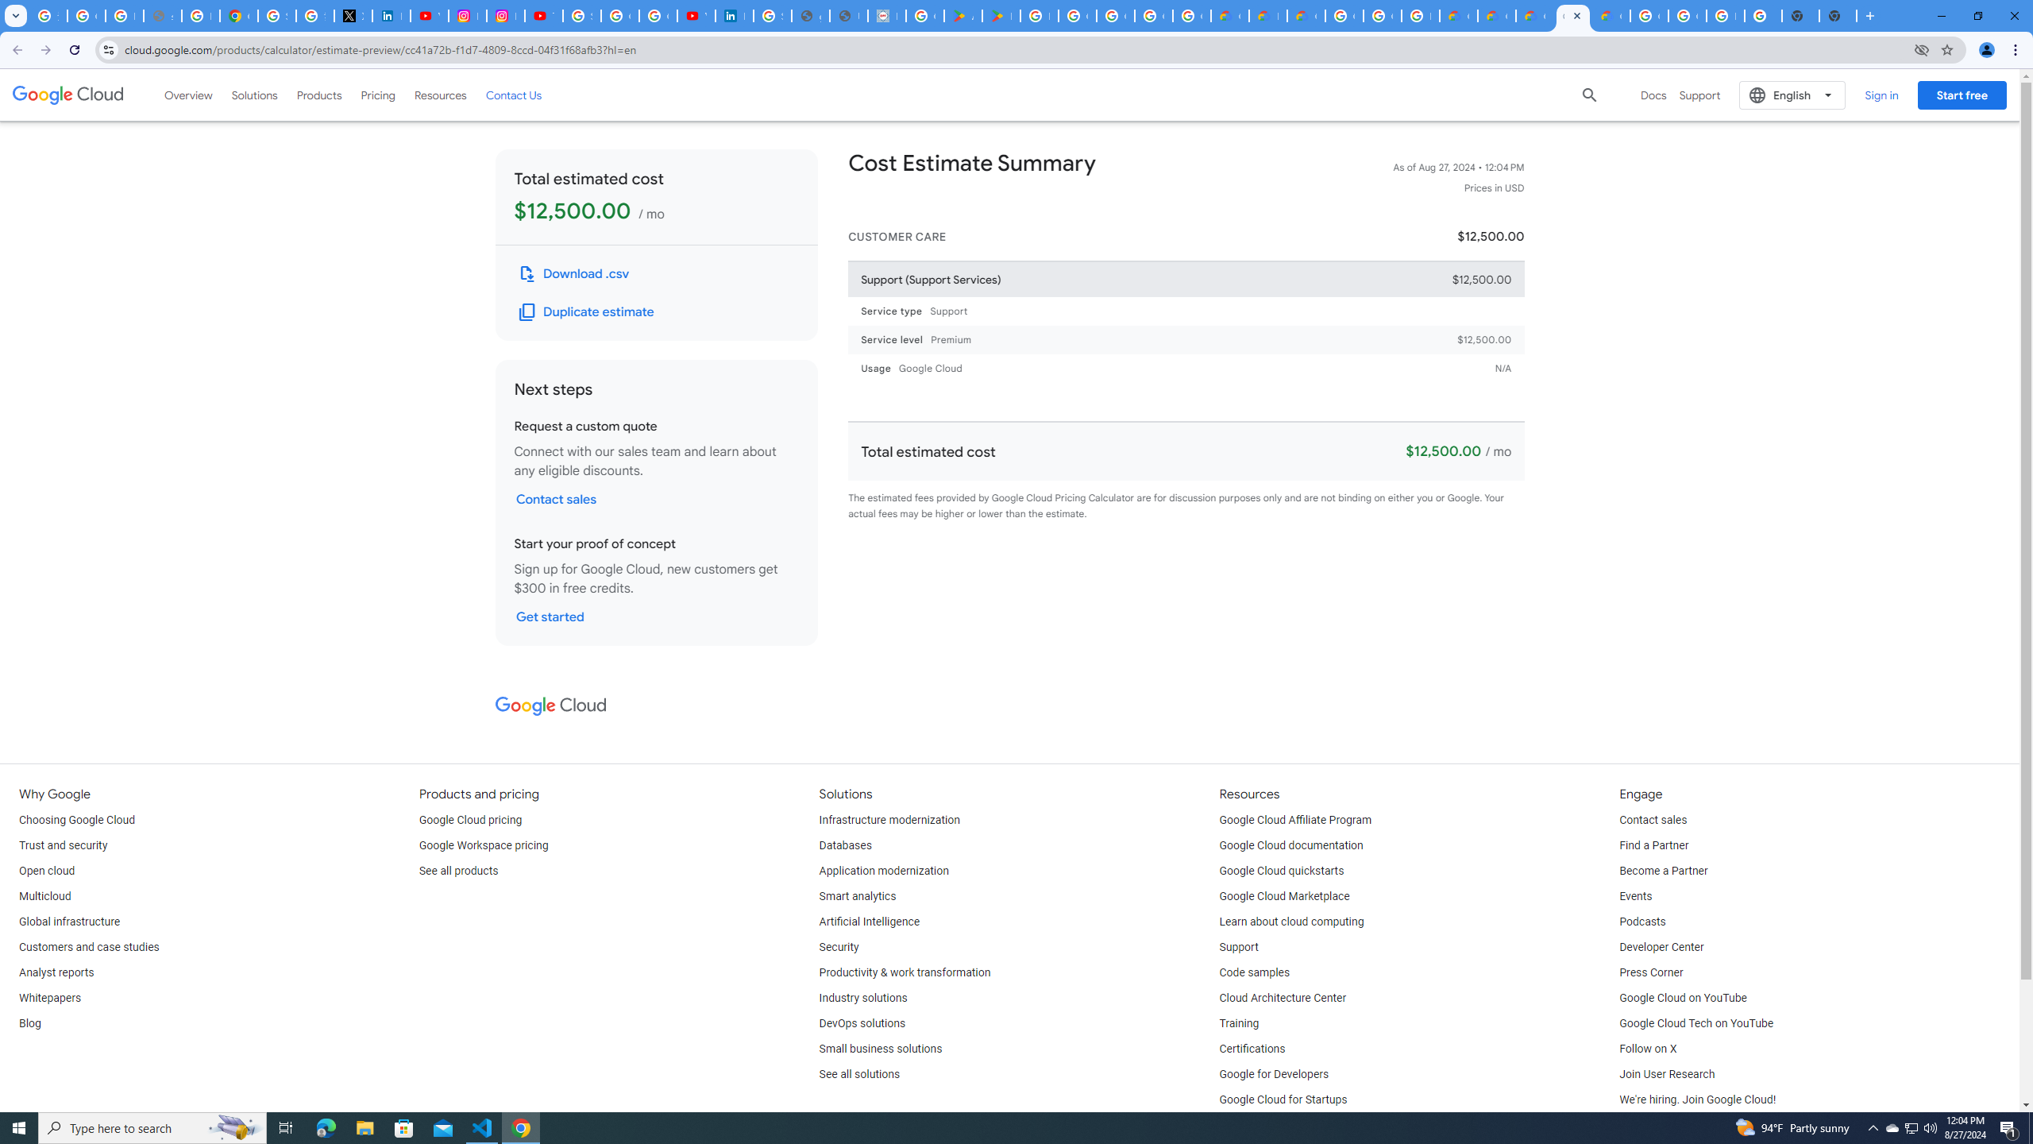  I want to click on Podcasts, so click(1642, 922).